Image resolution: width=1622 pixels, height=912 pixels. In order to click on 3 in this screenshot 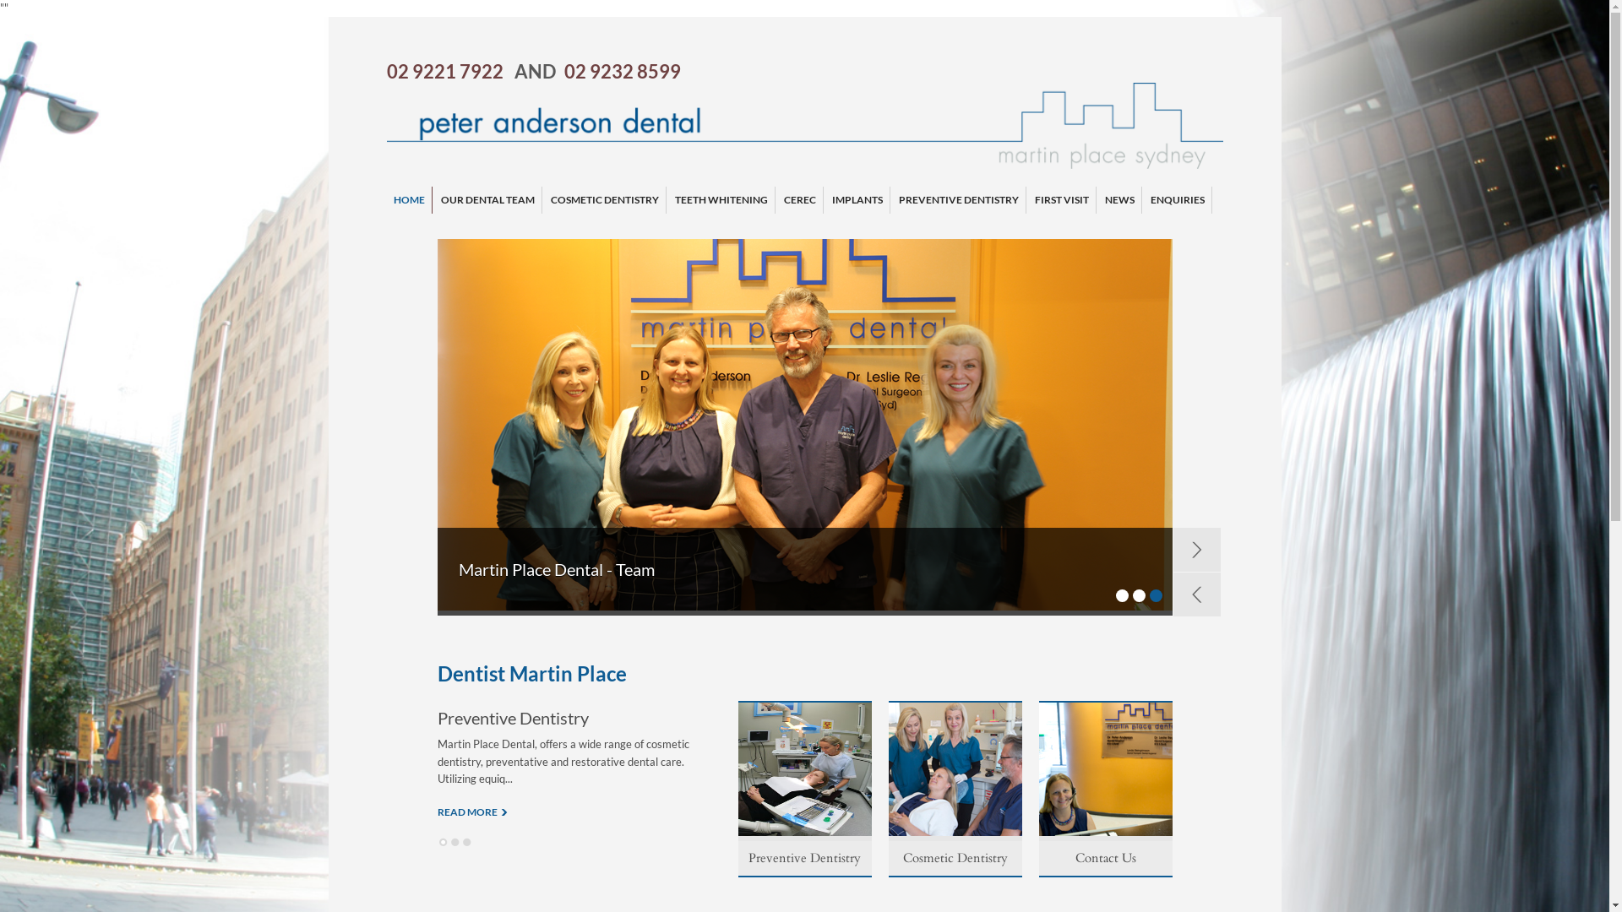, I will do `click(1156, 596)`.